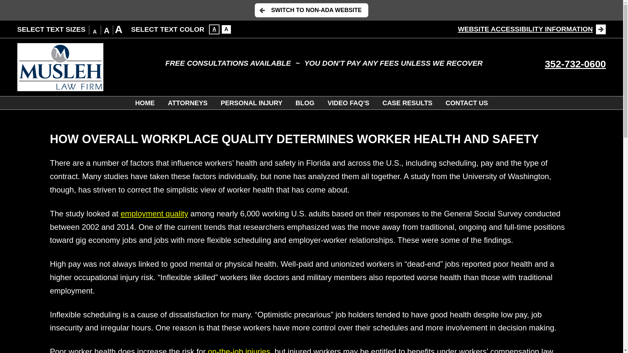  What do you see at coordinates (118, 29) in the screenshot?
I see `A` at bounding box center [118, 29].